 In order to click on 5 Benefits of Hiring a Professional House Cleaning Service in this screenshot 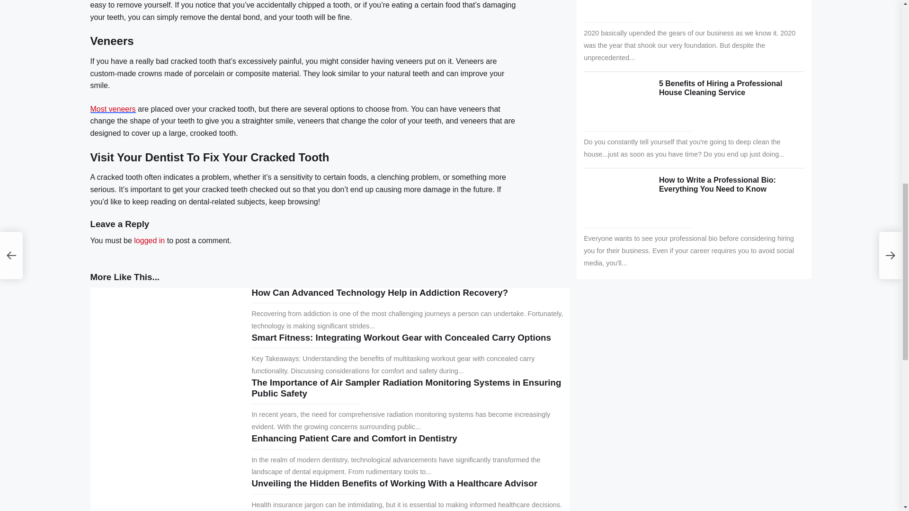, I will do `click(721, 88)`.